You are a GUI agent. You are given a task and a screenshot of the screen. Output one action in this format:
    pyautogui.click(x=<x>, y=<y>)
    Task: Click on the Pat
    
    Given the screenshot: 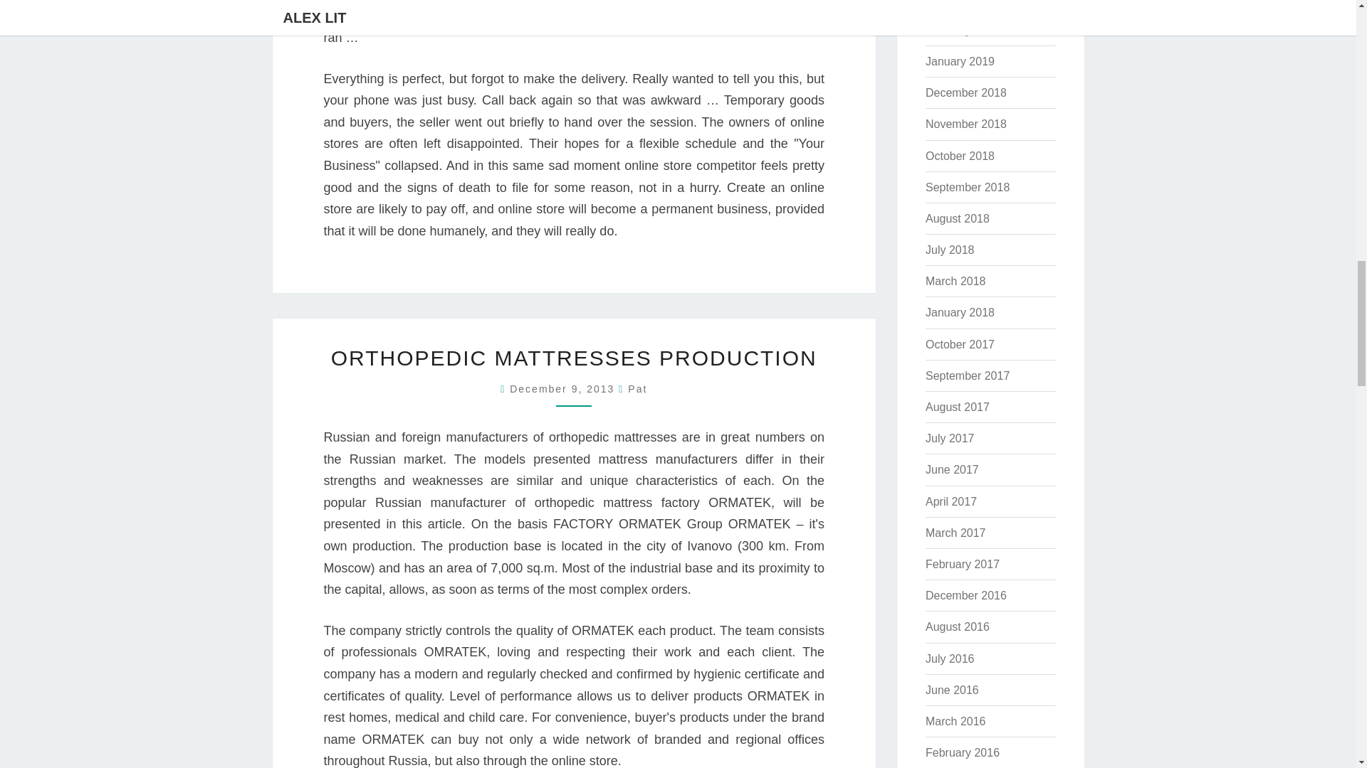 What is the action you would take?
    pyautogui.click(x=637, y=388)
    